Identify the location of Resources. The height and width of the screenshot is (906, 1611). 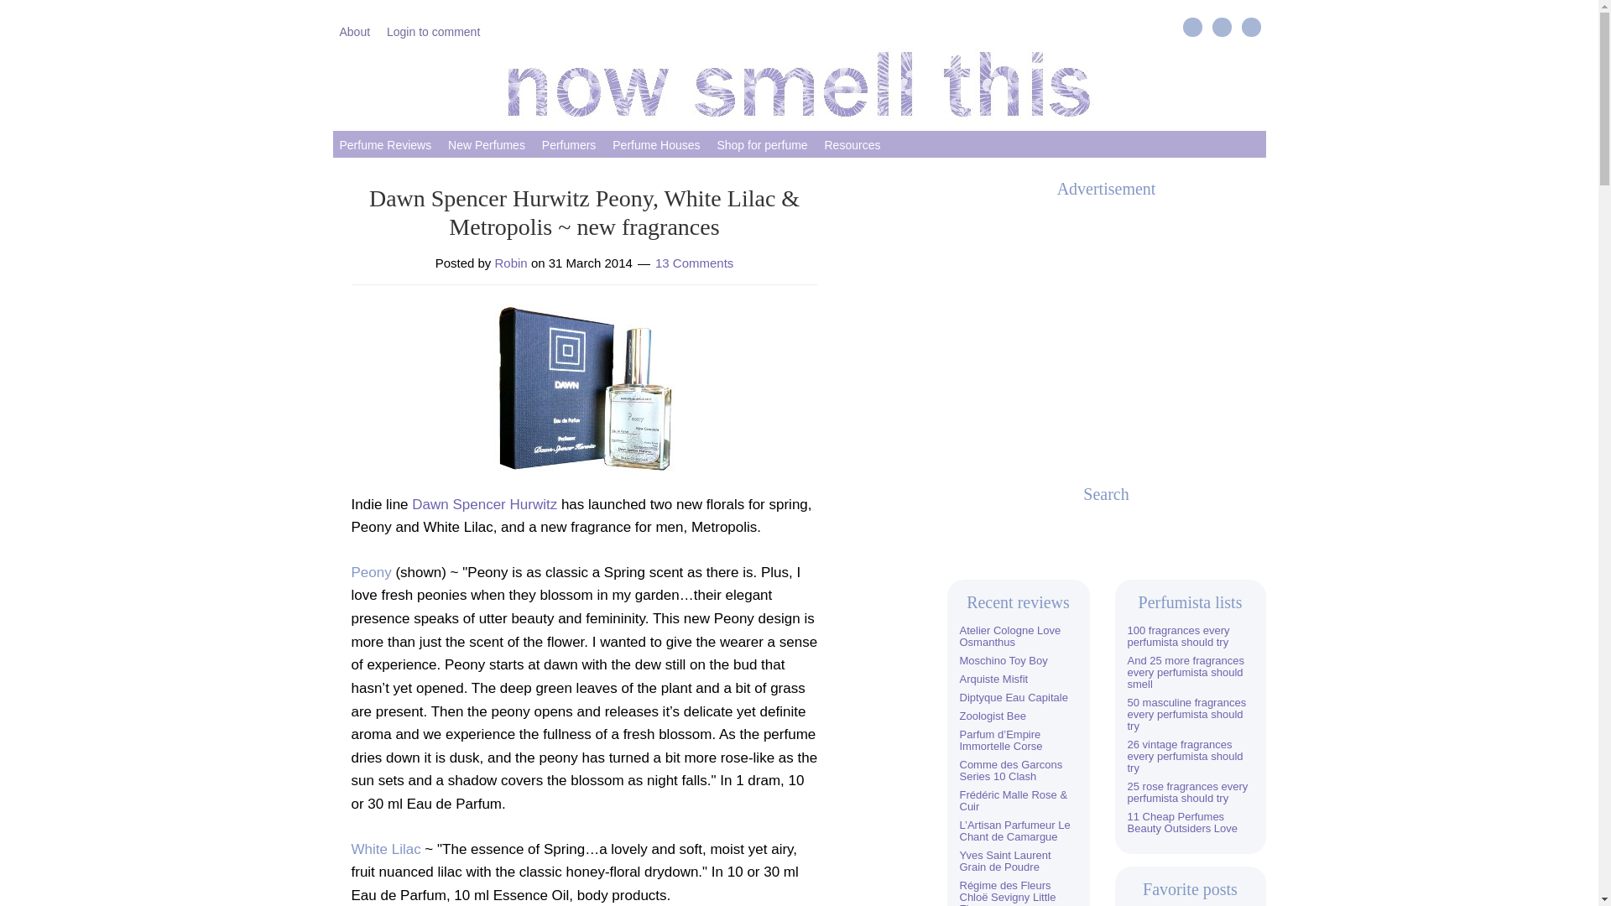
(852, 143).